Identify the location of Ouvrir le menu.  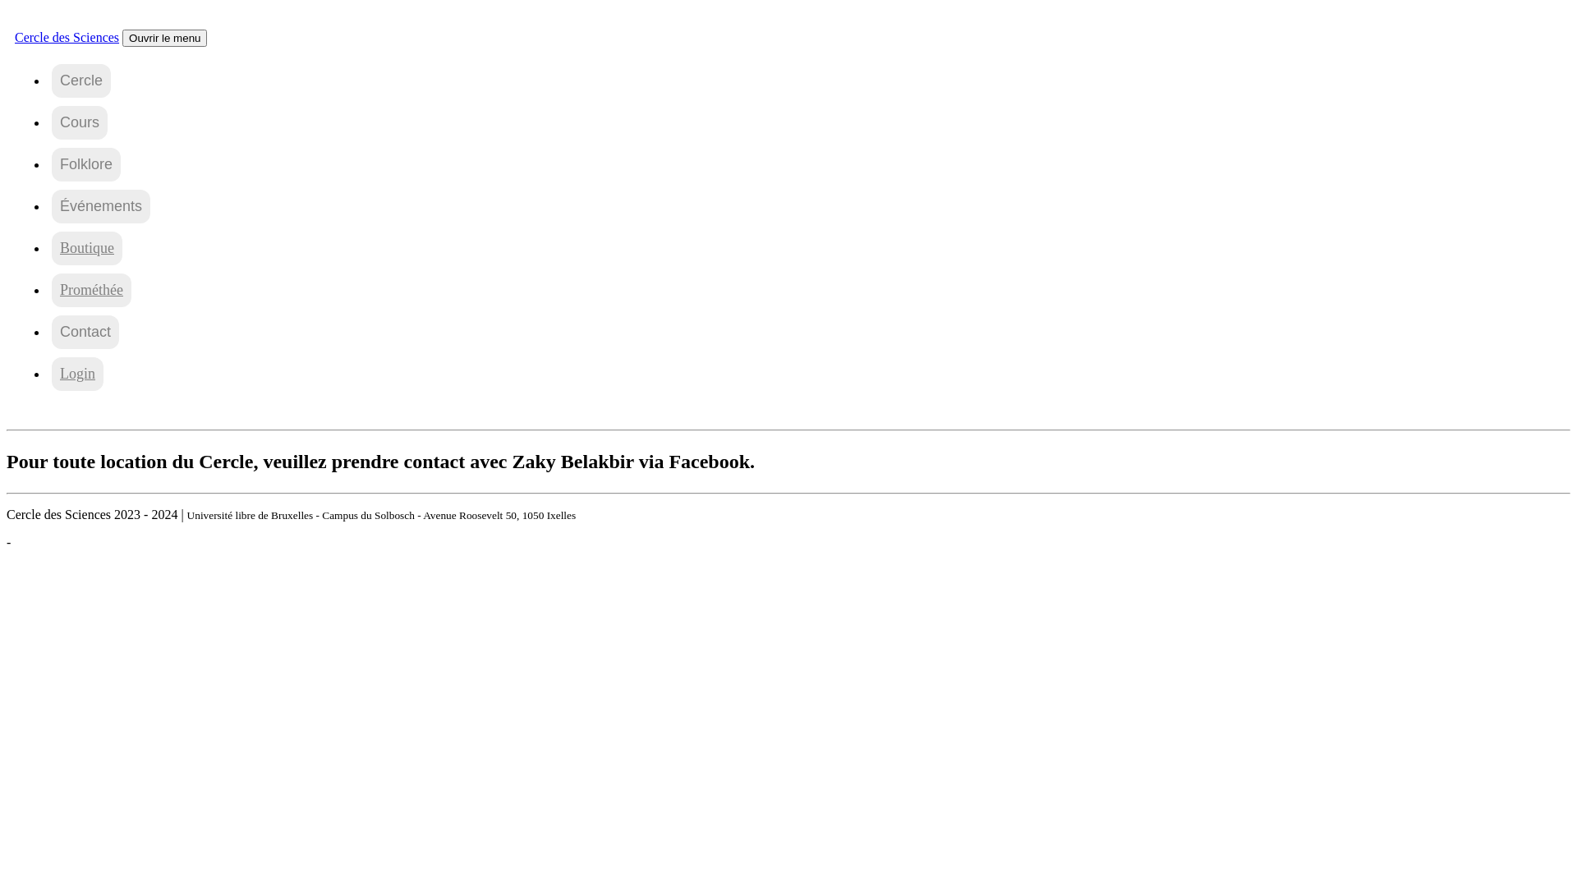
(164, 38).